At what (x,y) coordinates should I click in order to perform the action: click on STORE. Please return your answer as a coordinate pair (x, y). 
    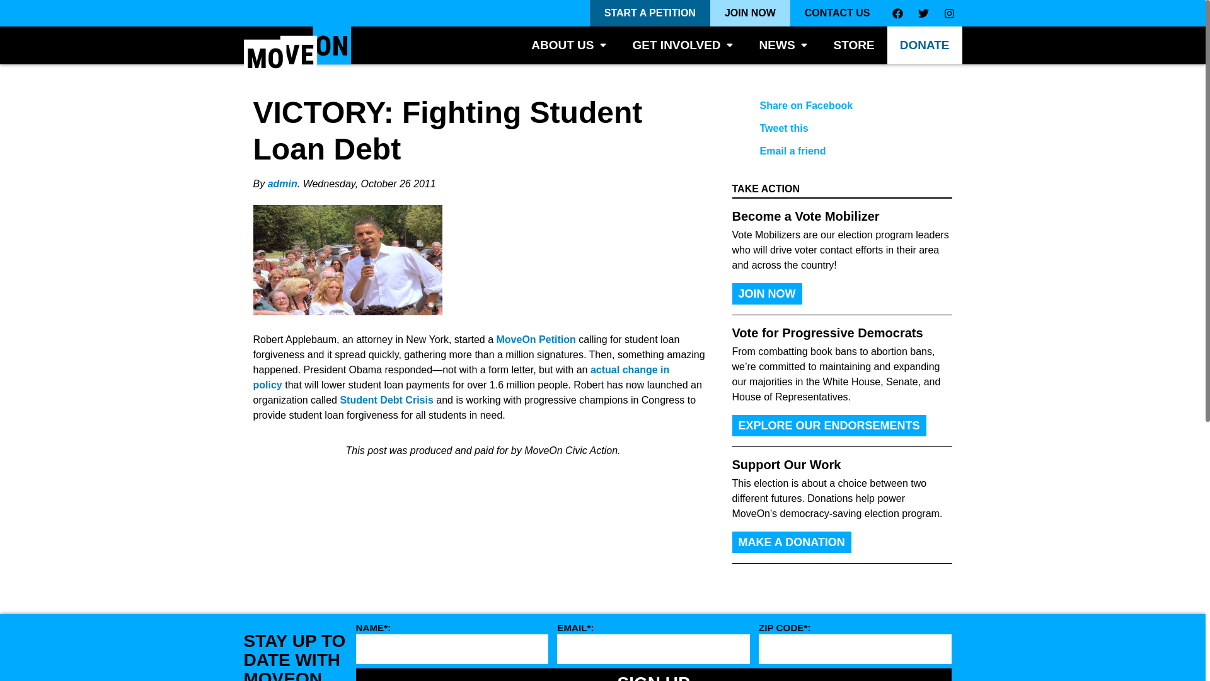
    Looking at the image, I should click on (854, 45).